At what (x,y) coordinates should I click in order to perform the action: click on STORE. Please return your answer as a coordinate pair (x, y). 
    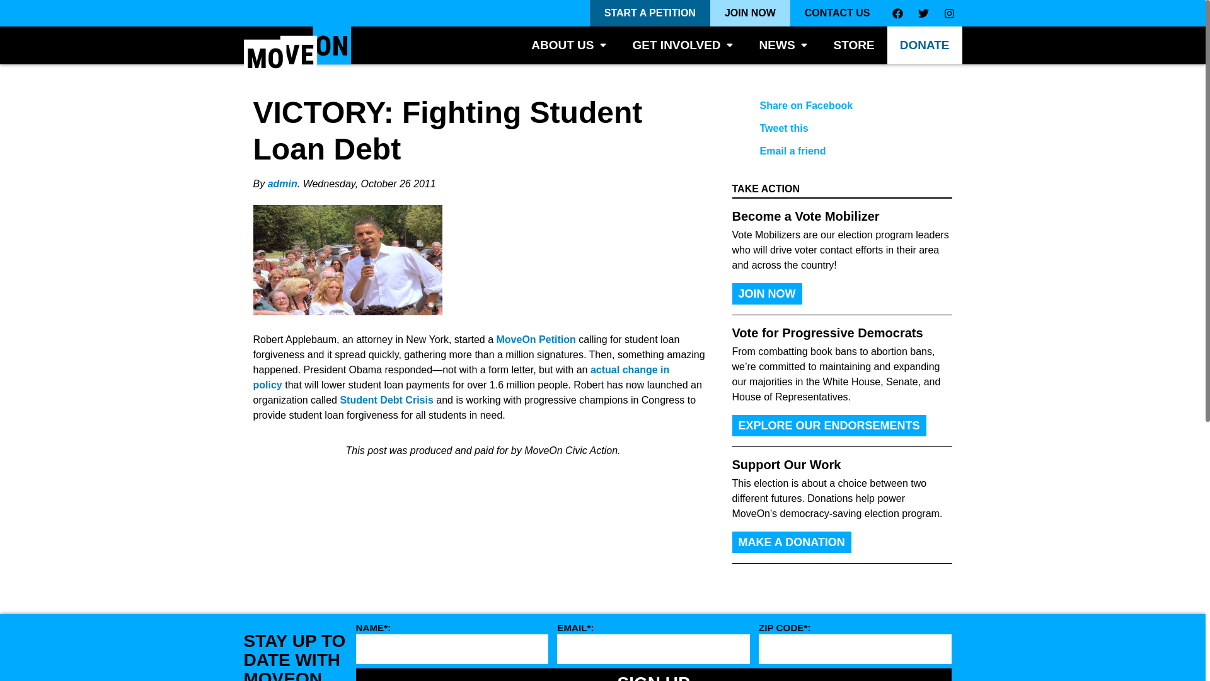
    Looking at the image, I should click on (854, 45).